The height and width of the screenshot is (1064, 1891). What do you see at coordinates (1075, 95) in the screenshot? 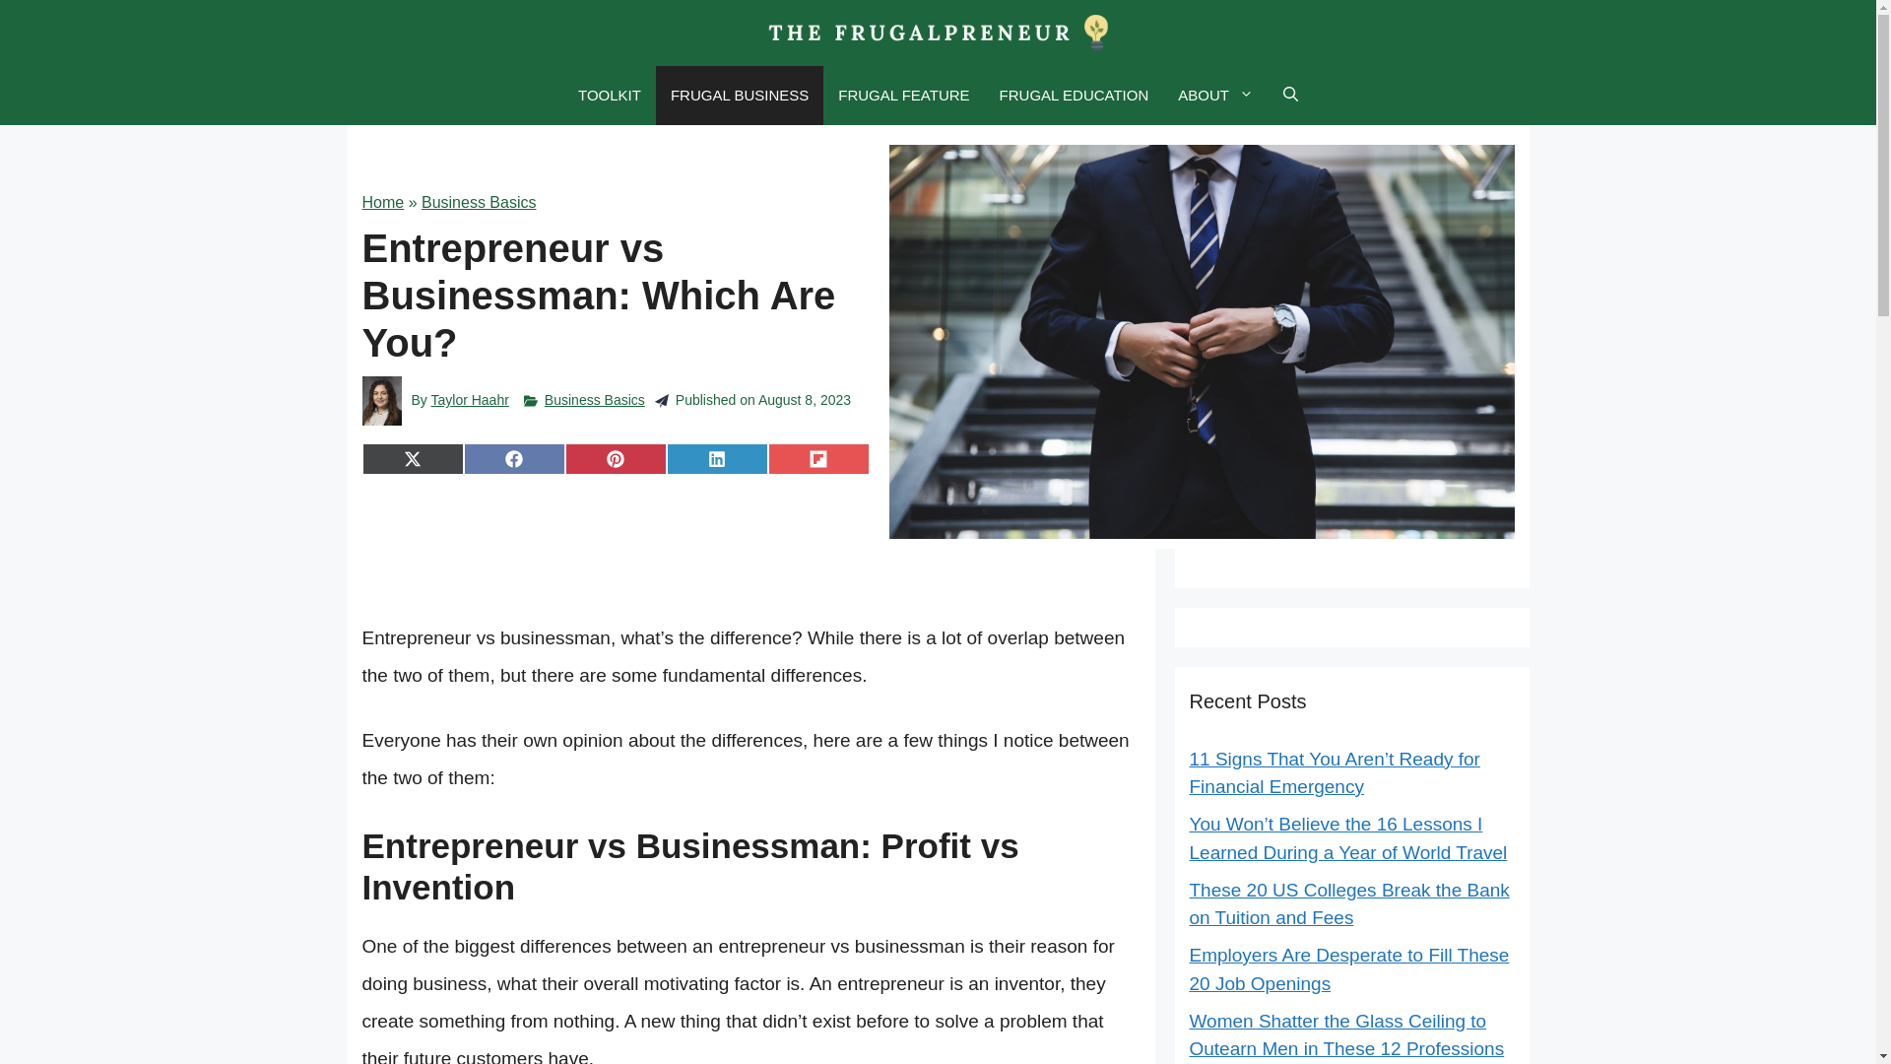
I see `FRUGAL EDUCATION` at bounding box center [1075, 95].